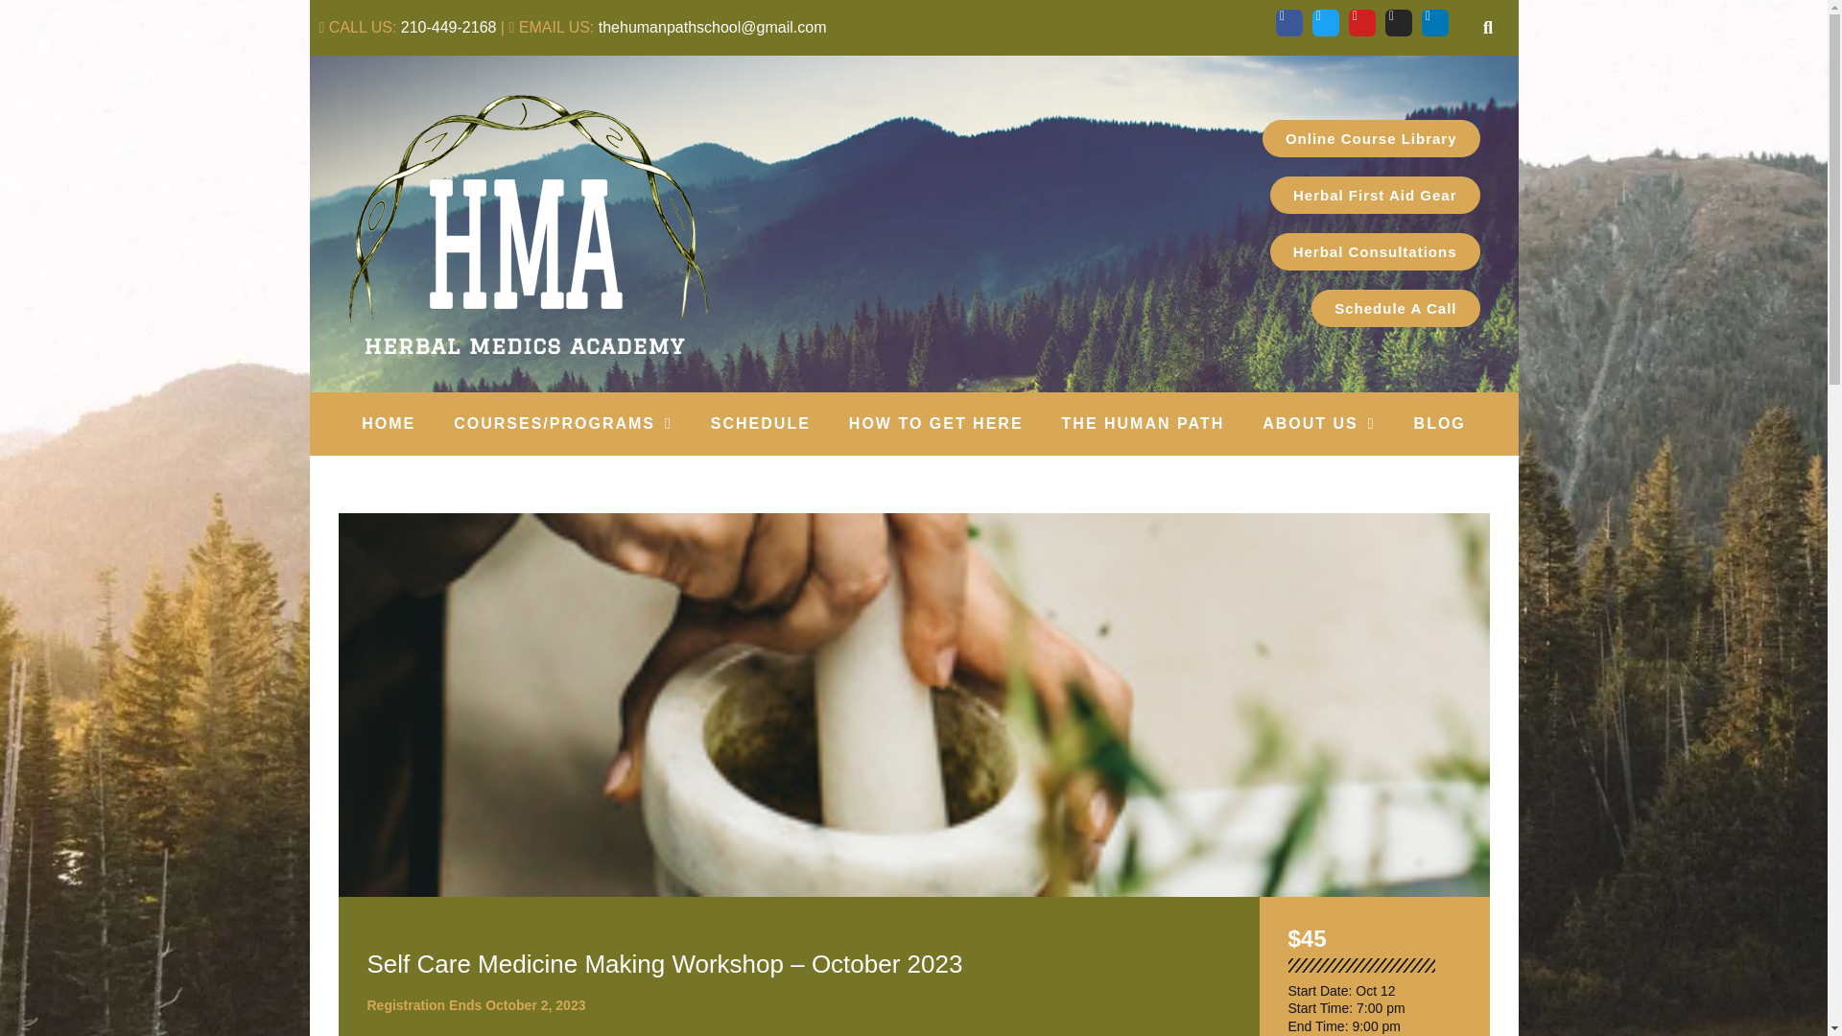 This screenshot has height=1036, width=1842. Describe the element at coordinates (1439, 424) in the screenshot. I see `BLOG` at that location.